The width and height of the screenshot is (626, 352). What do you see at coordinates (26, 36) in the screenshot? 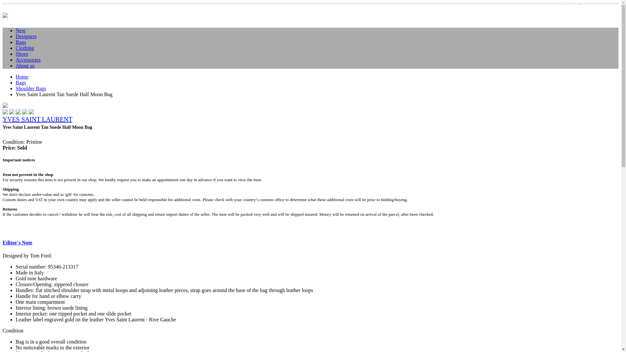
I see `Designers` at bounding box center [26, 36].